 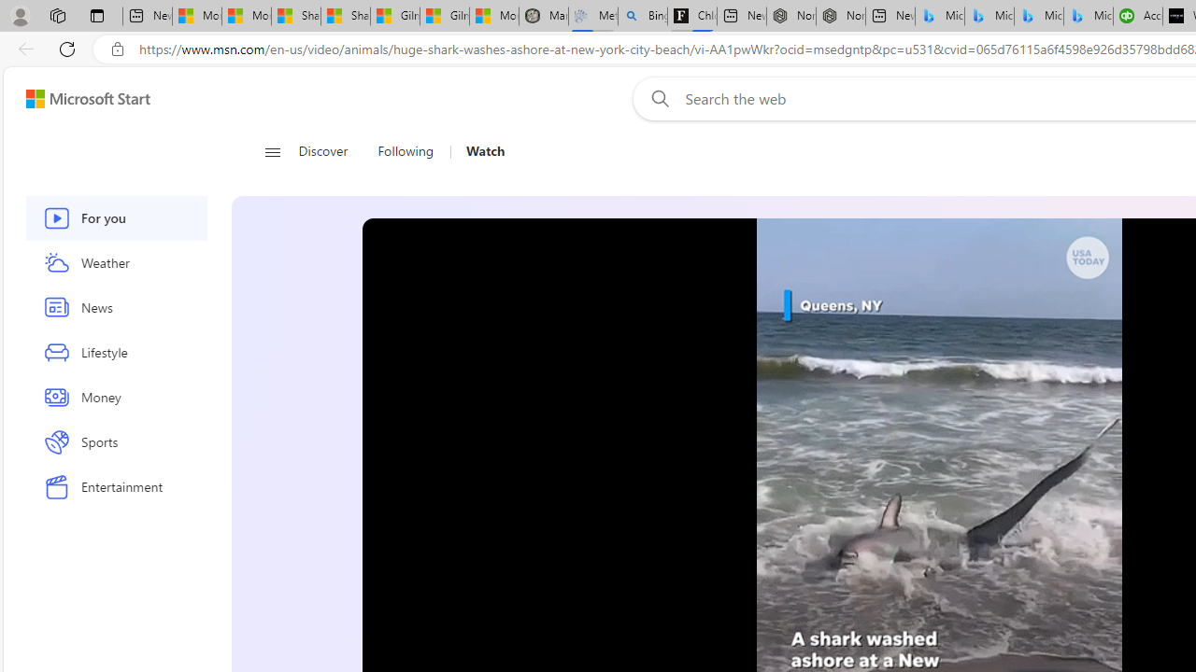 What do you see at coordinates (643, 17) in the screenshot?
I see `Bing Real Estate - Home sales and rental listings` at bounding box center [643, 17].